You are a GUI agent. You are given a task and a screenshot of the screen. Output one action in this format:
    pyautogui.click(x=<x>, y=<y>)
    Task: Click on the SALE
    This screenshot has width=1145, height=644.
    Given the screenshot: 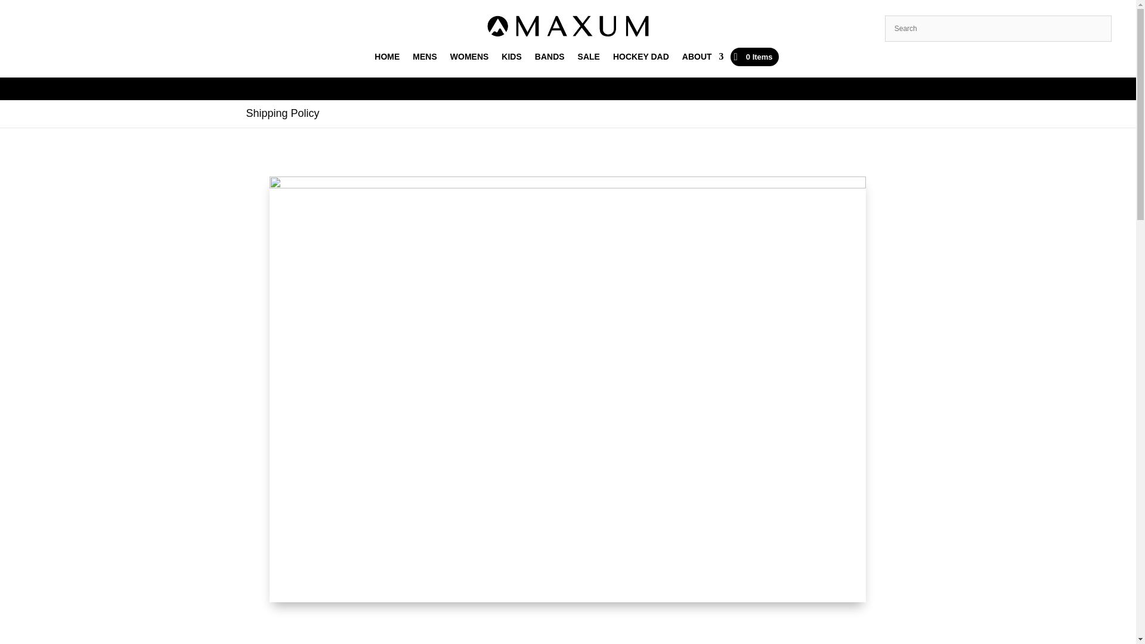 What is the action you would take?
    pyautogui.click(x=589, y=59)
    